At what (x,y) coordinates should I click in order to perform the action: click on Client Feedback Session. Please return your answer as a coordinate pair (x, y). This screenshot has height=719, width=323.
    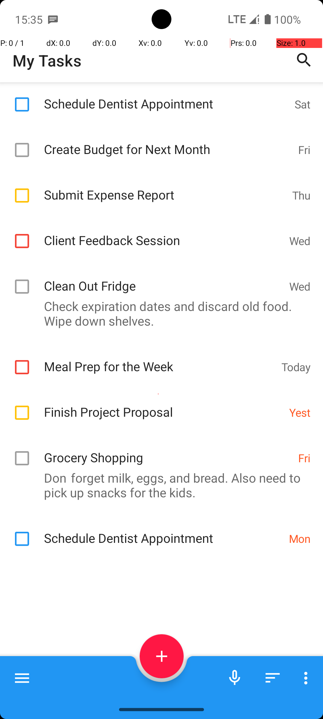
    Looking at the image, I should click on (163, 234).